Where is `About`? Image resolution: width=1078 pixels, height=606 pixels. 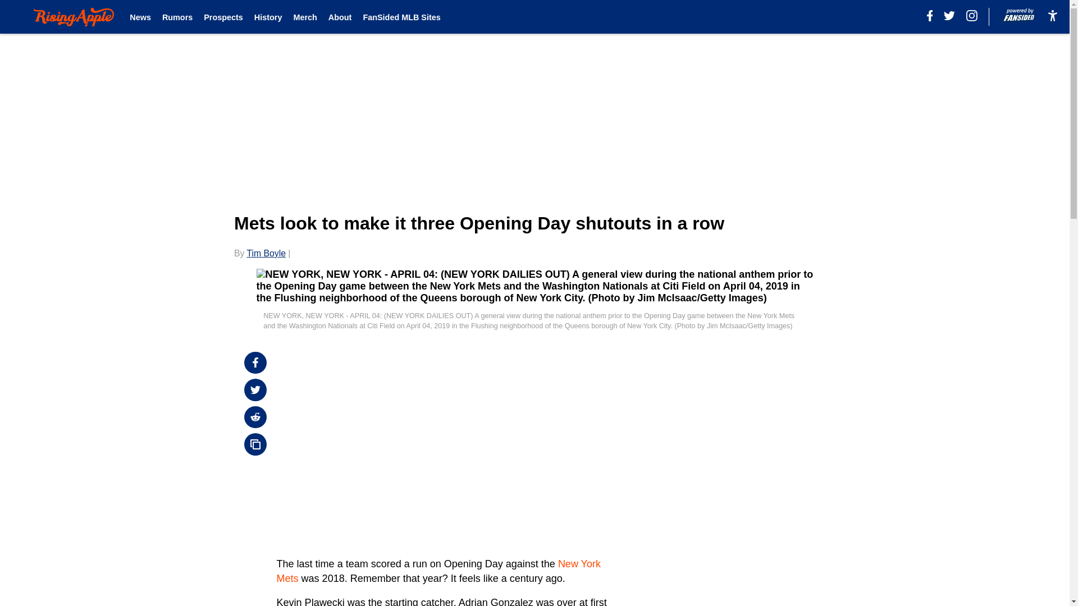
About is located at coordinates (340, 17).